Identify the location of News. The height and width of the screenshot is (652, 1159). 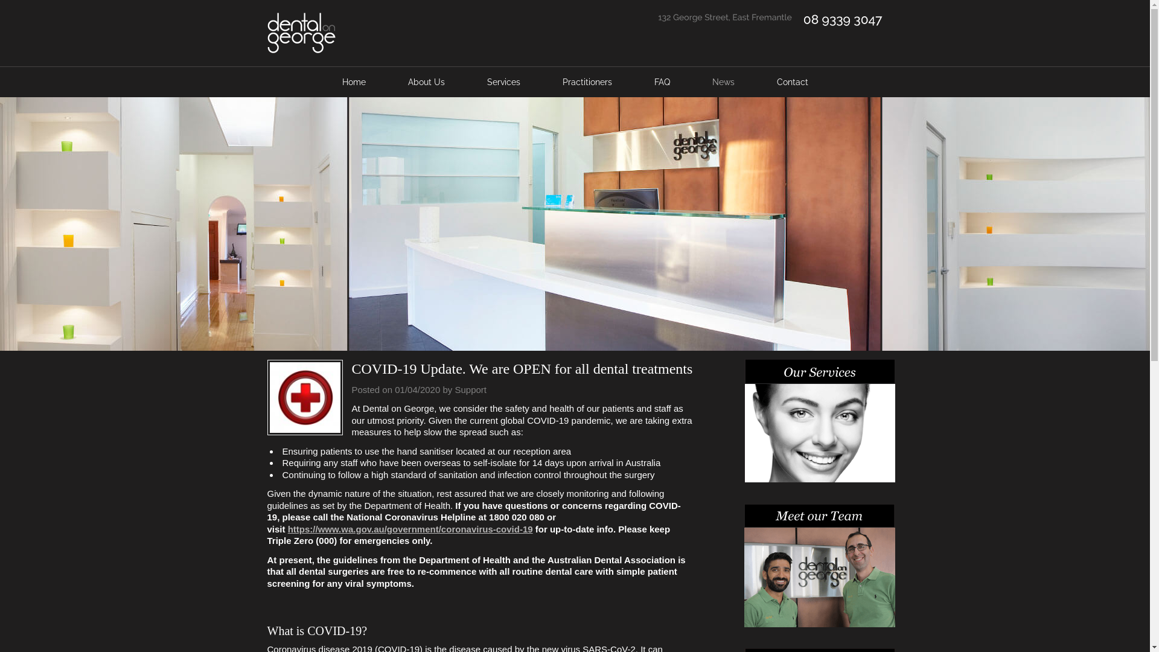
(723, 82).